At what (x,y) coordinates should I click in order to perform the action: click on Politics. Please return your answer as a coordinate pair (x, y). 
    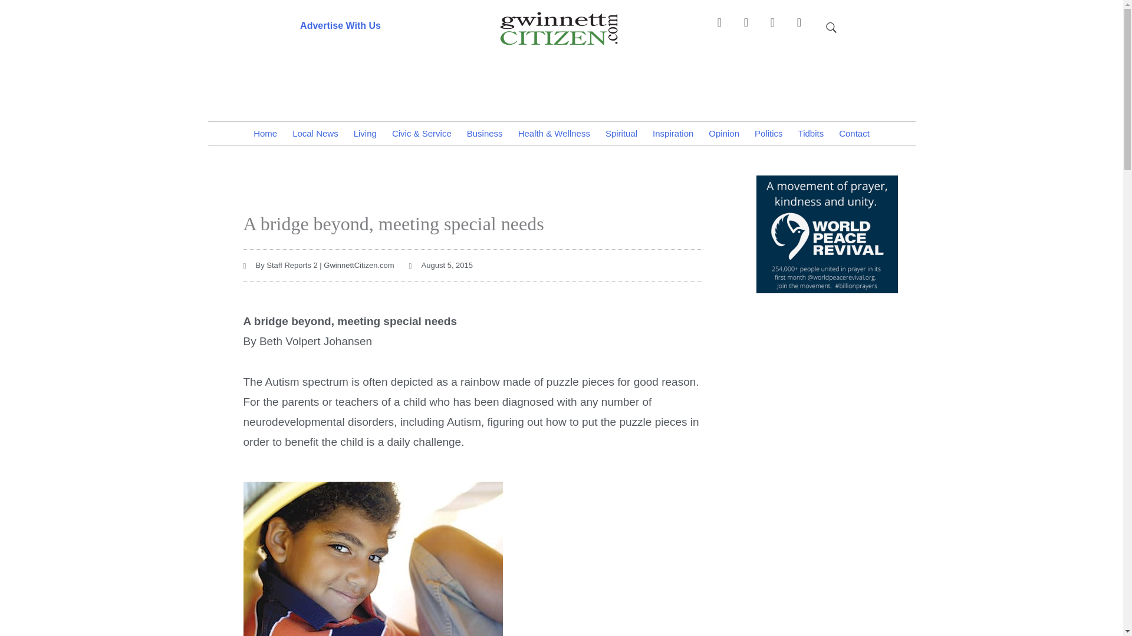
    Looking at the image, I should click on (769, 134).